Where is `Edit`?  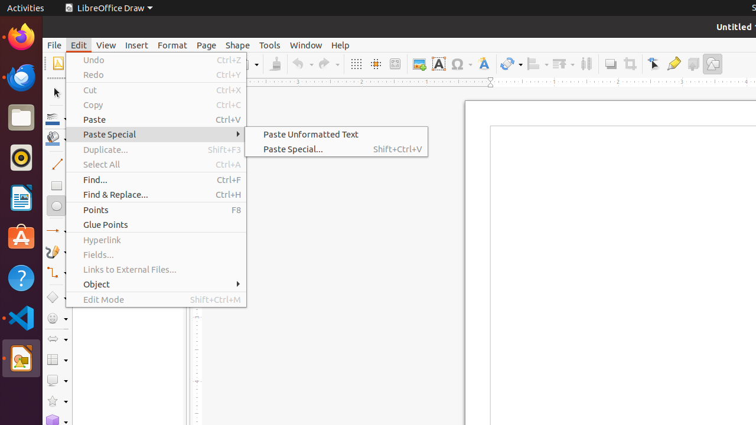
Edit is located at coordinates (79, 45).